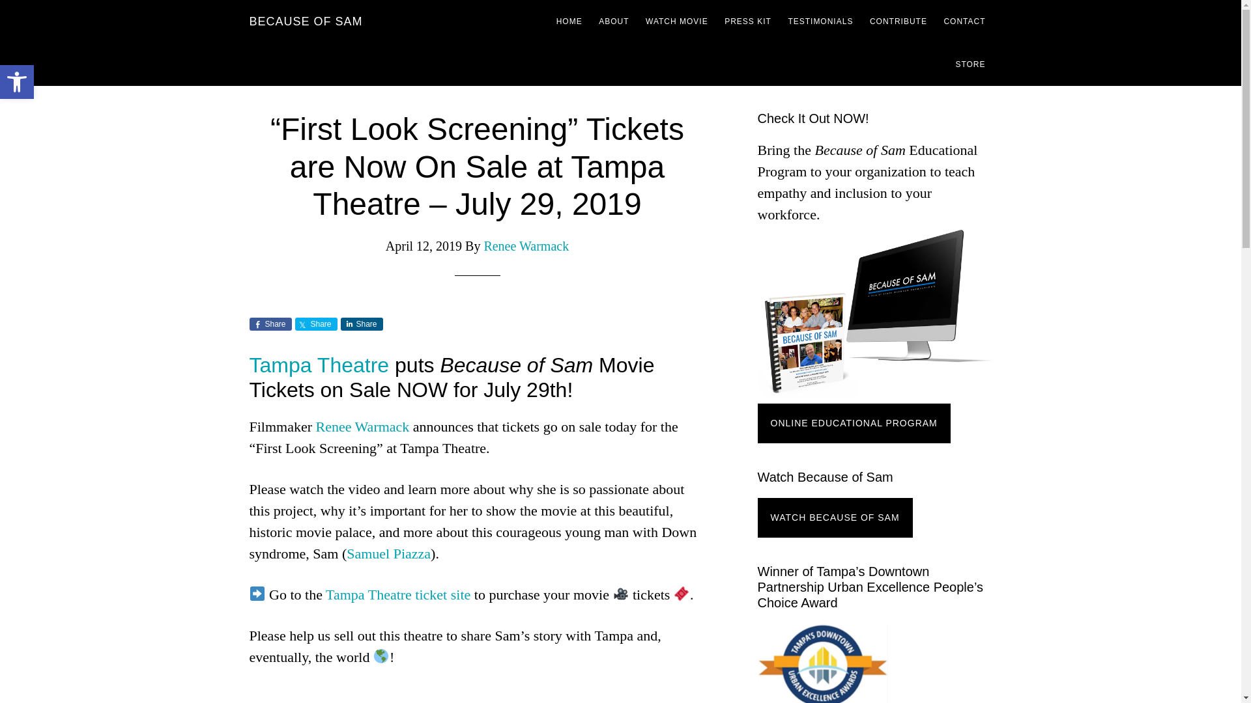  What do you see at coordinates (17, 82) in the screenshot?
I see `ABOUT` at bounding box center [17, 82].